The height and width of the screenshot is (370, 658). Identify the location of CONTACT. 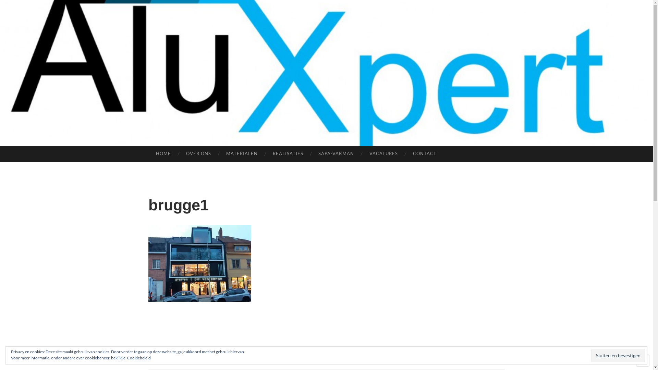
(425, 154).